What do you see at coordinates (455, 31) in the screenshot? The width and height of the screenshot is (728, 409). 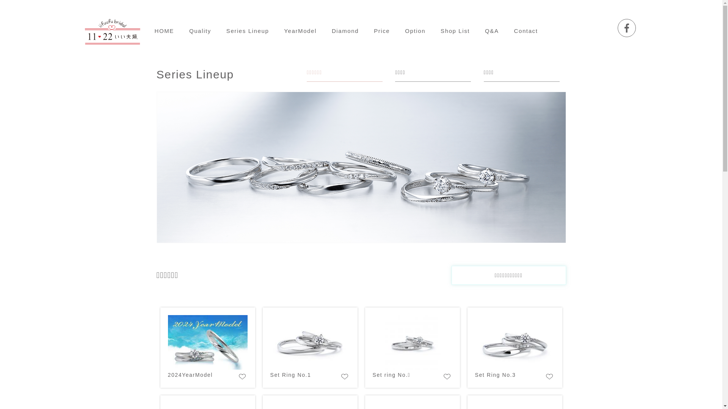 I see `Shop List` at bounding box center [455, 31].